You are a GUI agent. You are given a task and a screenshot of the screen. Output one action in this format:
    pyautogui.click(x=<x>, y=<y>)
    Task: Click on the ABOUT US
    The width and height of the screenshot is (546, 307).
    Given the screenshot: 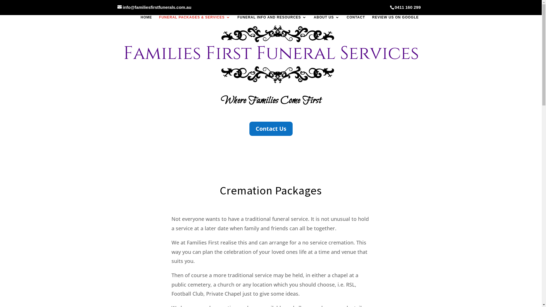 What is the action you would take?
    pyautogui.click(x=326, y=21)
    